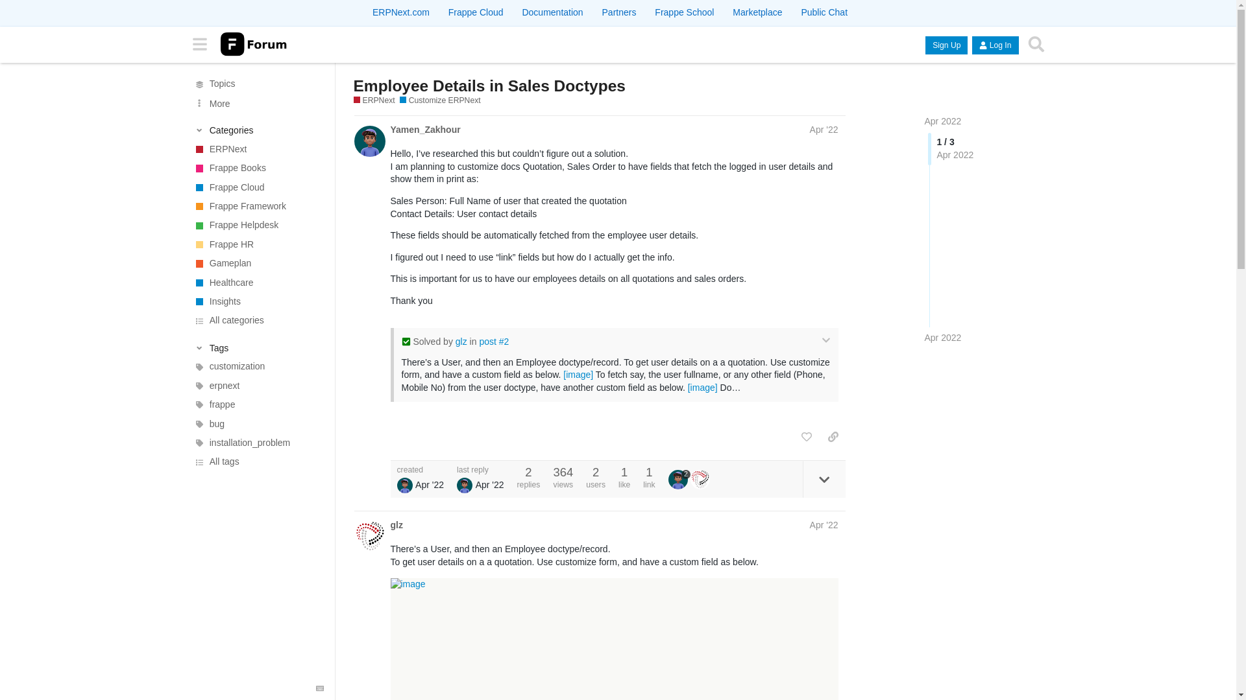 This screenshot has height=700, width=1246. I want to click on erpnext, so click(257, 386).